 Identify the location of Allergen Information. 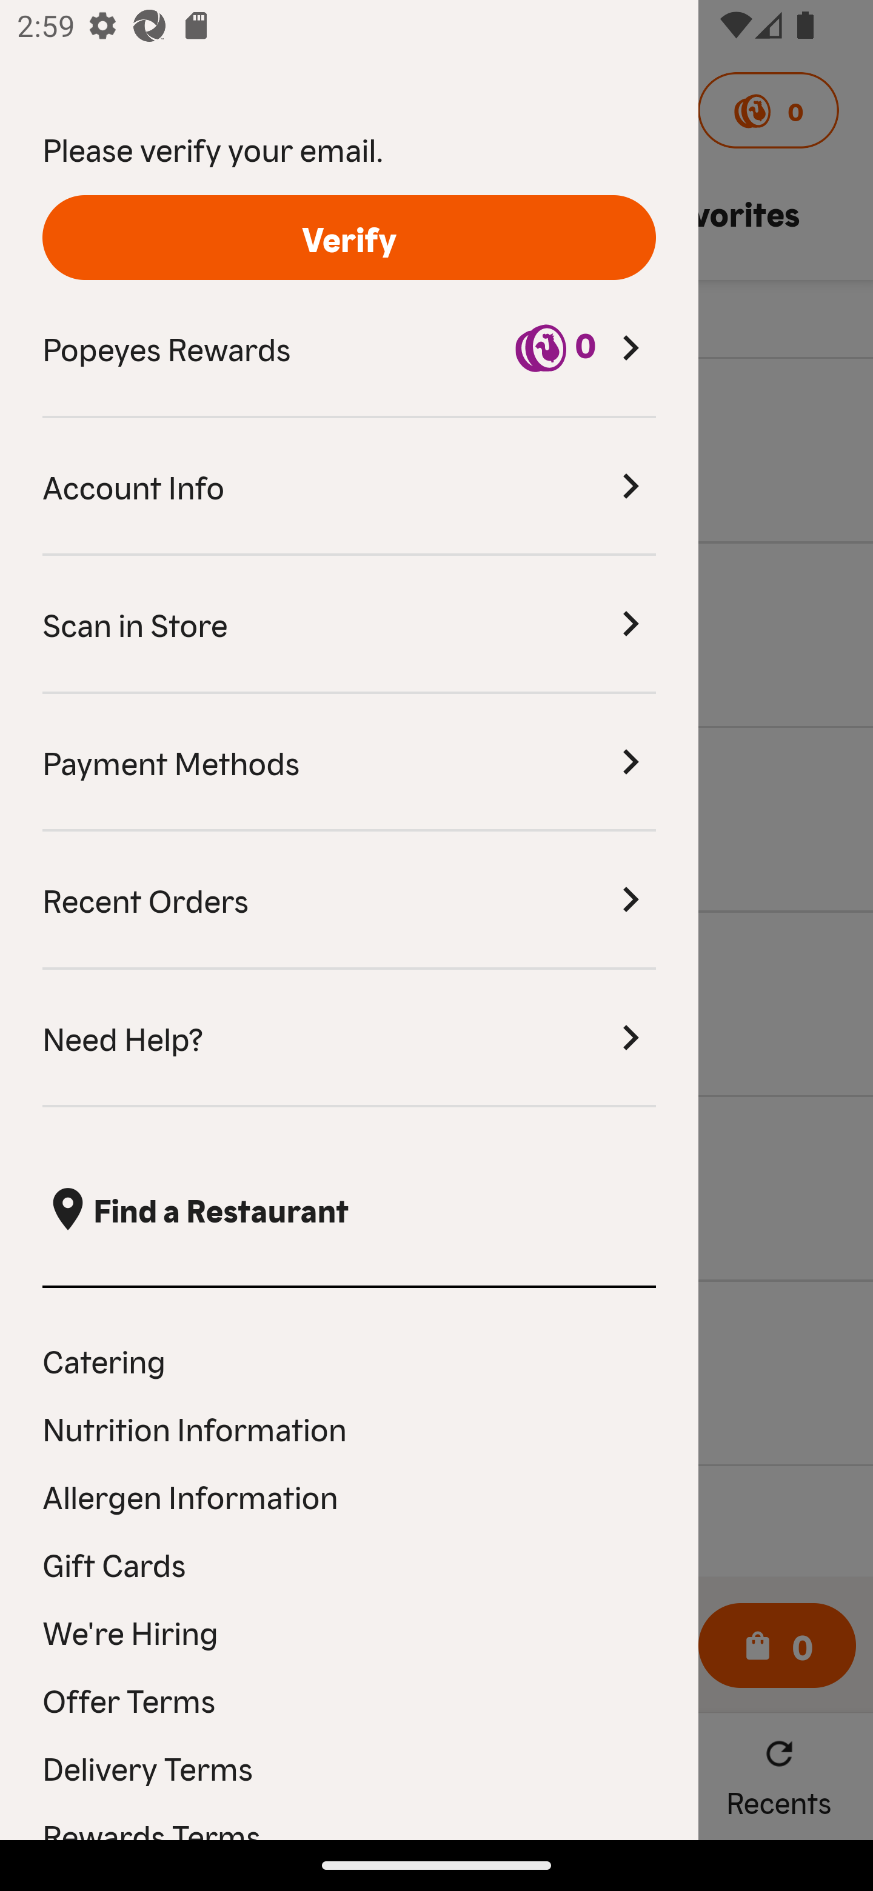
(349, 1496).